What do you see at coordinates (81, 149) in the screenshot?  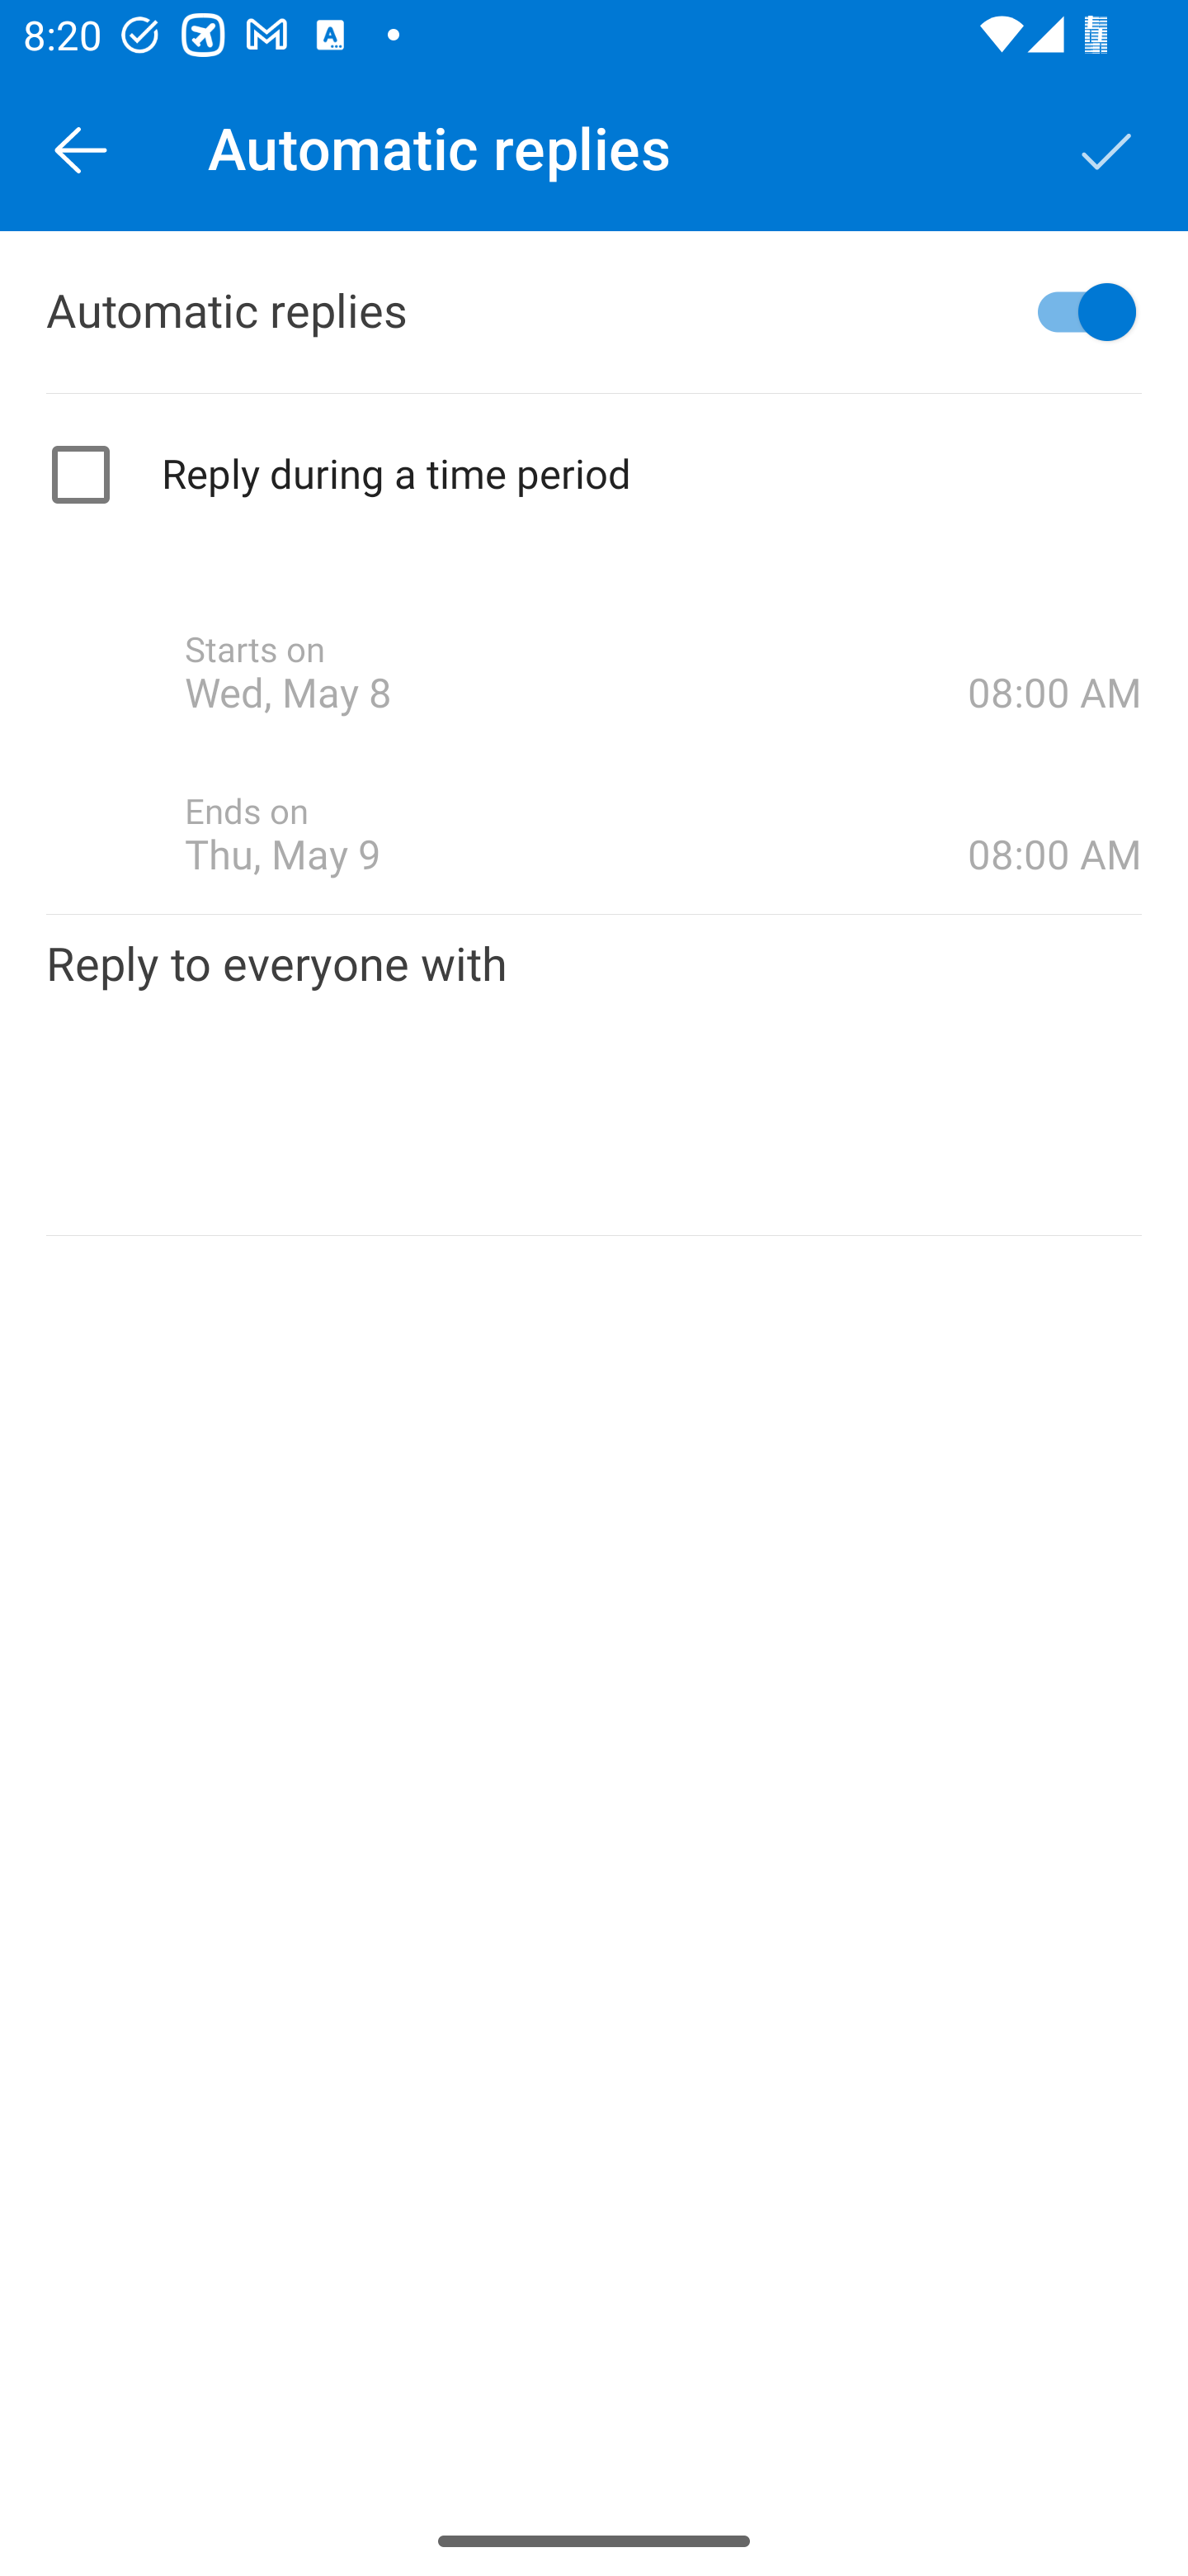 I see `Back` at bounding box center [81, 149].